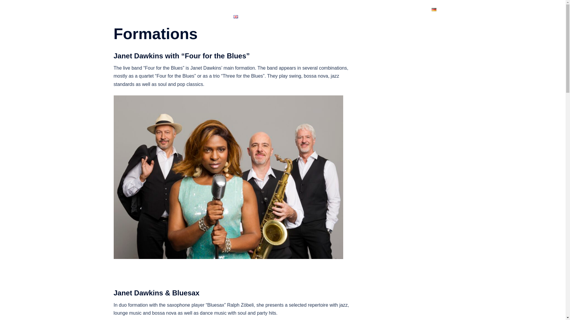 Image resolution: width=570 pixels, height=320 pixels. What do you see at coordinates (416, 9) in the screenshot?
I see `Contact` at bounding box center [416, 9].